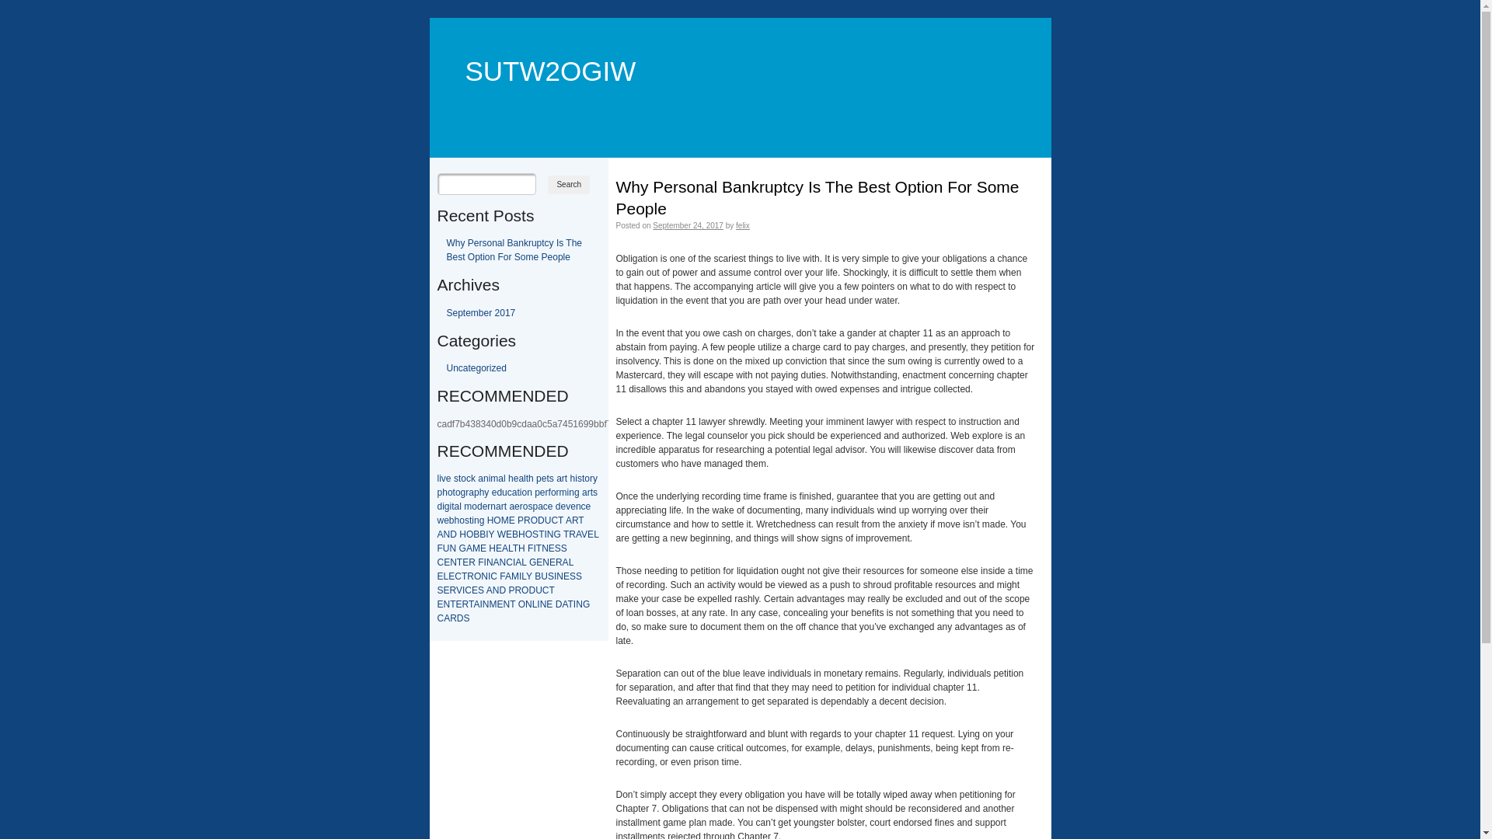 Image resolution: width=1492 pixels, height=839 pixels. I want to click on r, so click(563, 479).